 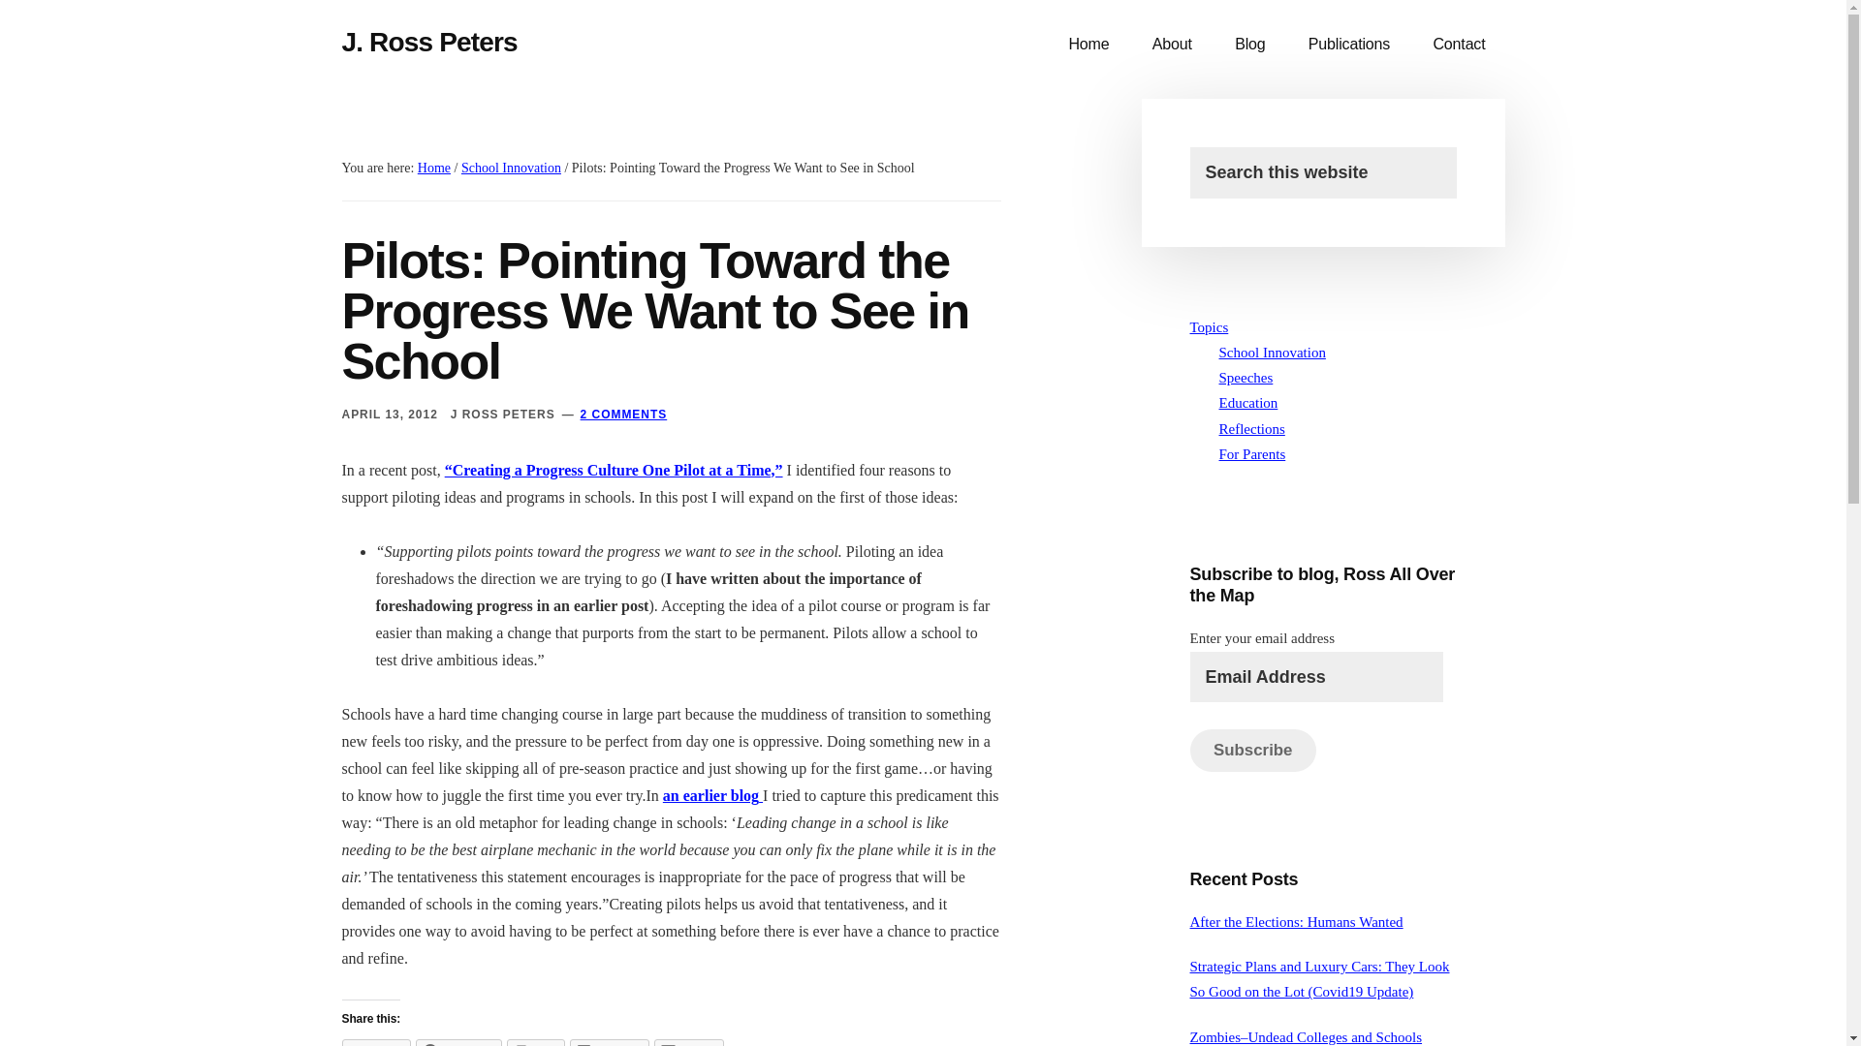 What do you see at coordinates (609, 1042) in the screenshot?
I see `LinkedIn` at bounding box center [609, 1042].